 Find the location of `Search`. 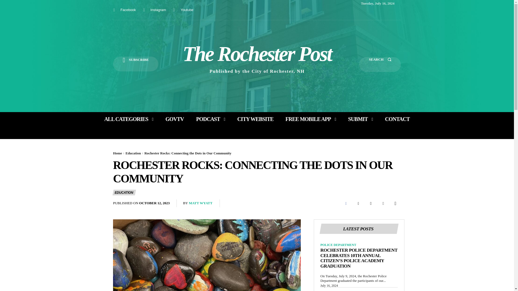

Search is located at coordinates (380, 64).